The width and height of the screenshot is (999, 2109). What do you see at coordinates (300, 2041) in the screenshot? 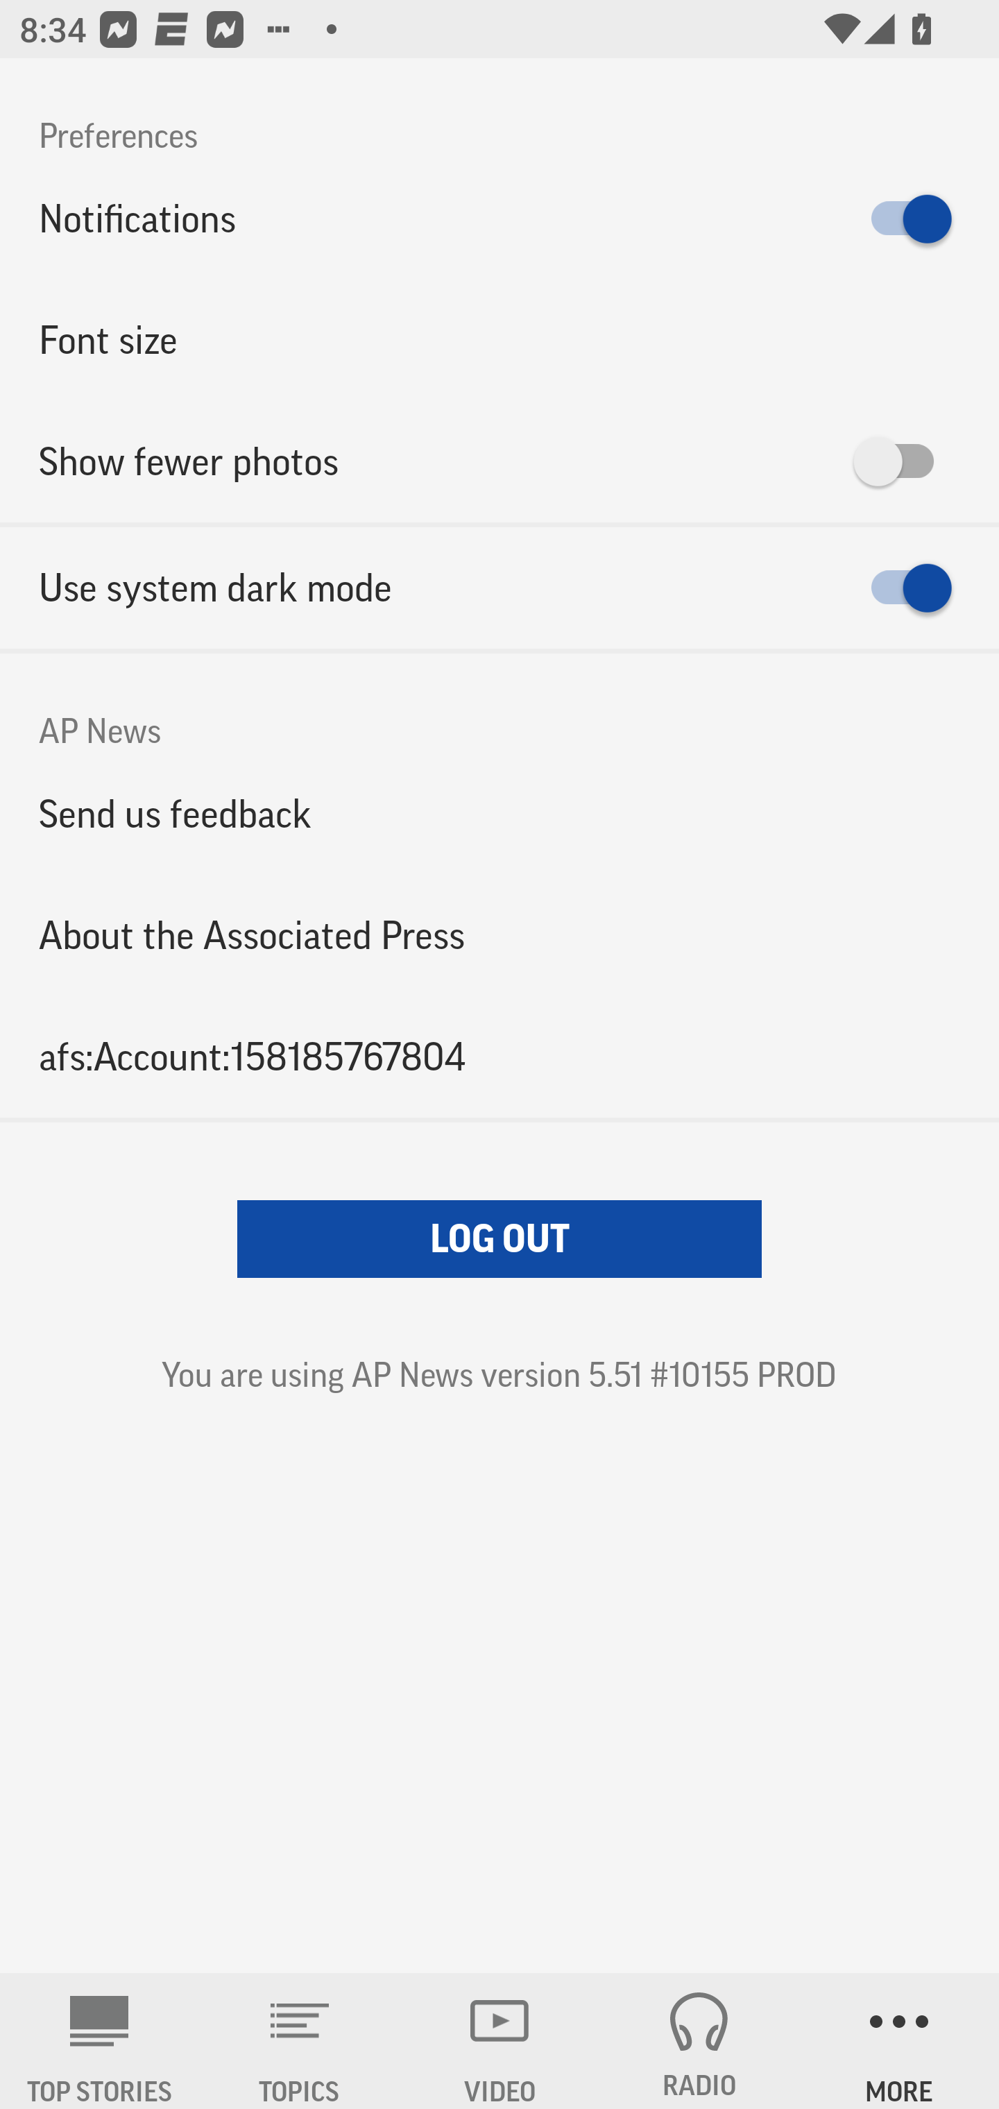
I see `TOPICS` at bounding box center [300, 2041].